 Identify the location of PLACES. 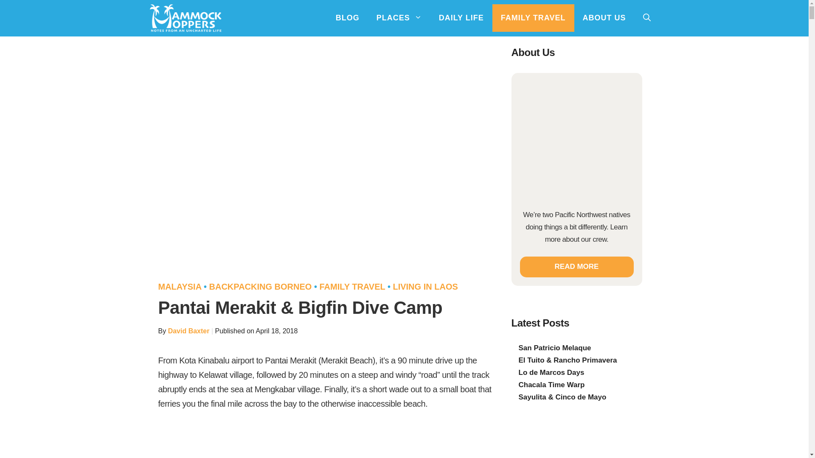
(399, 18).